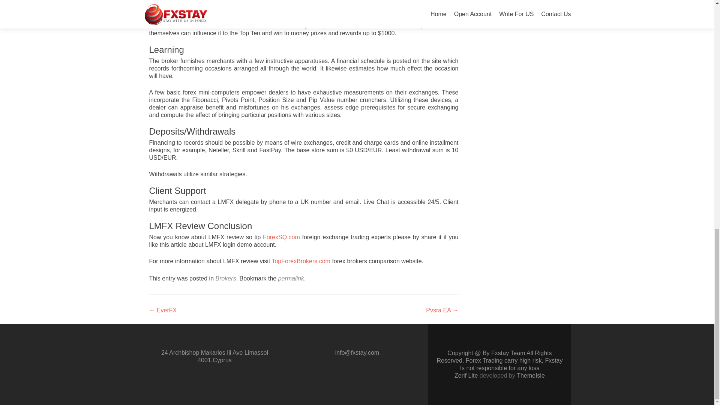 This screenshot has width=720, height=405. Describe the element at coordinates (531, 375) in the screenshot. I see `ThemeIsle` at that location.